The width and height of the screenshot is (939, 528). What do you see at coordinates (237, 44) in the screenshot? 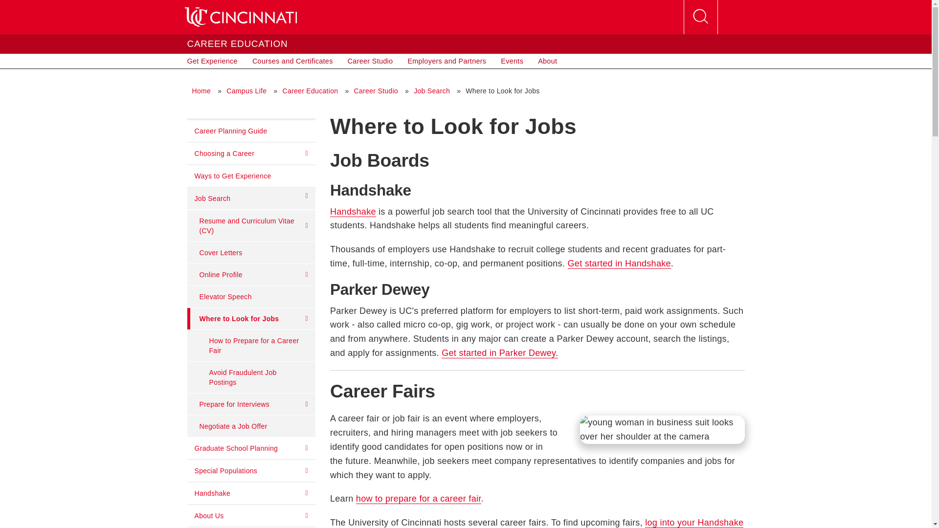
I see `CAREER EDUCATION` at bounding box center [237, 44].